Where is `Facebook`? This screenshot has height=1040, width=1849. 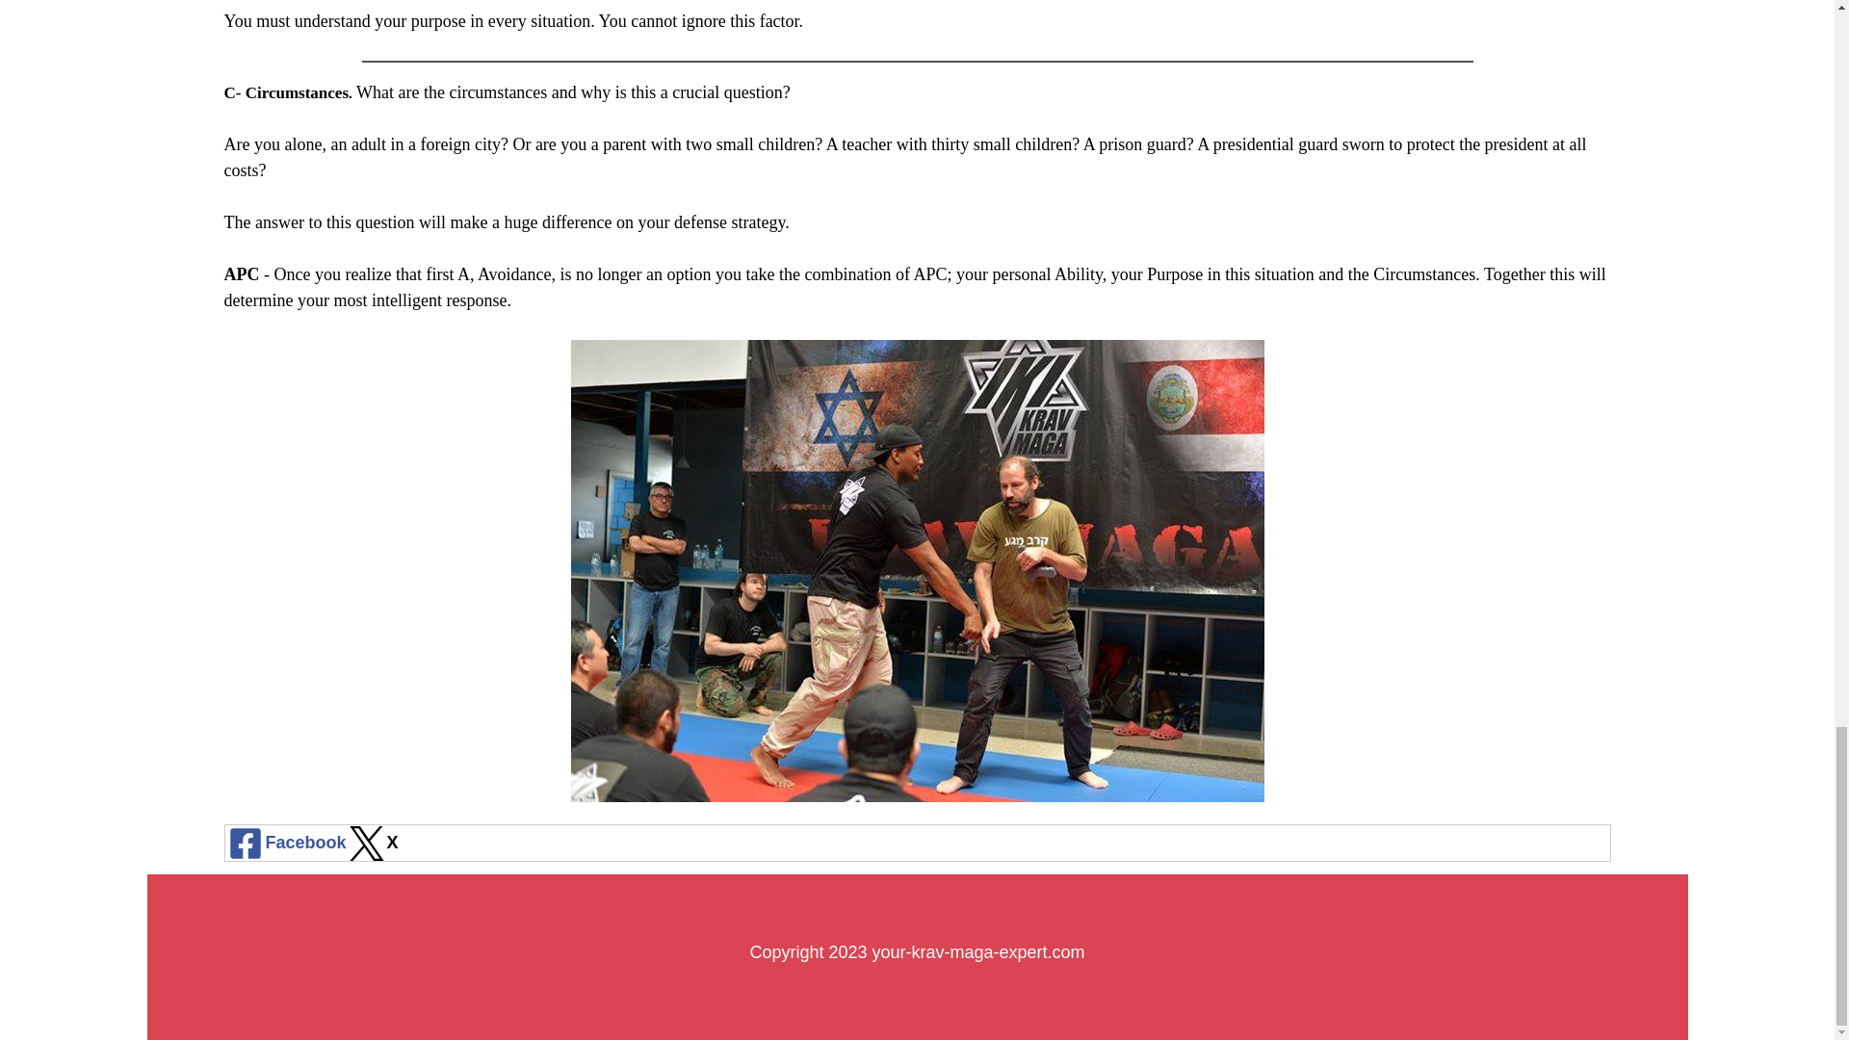 Facebook is located at coordinates (286, 844).